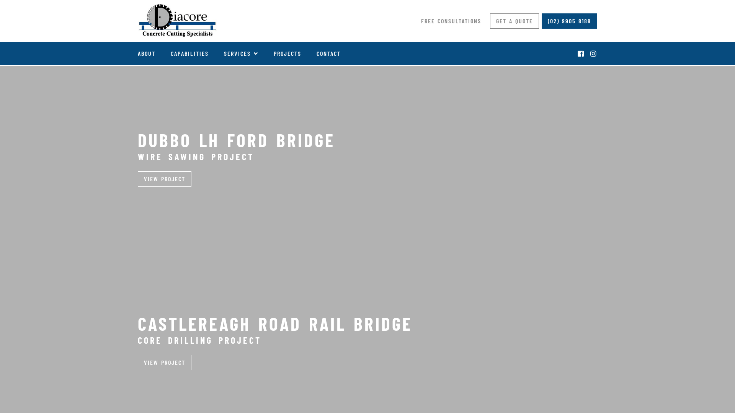 The width and height of the screenshot is (735, 413). Describe the element at coordinates (241, 54) in the screenshot. I see `SERVICES` at that location.